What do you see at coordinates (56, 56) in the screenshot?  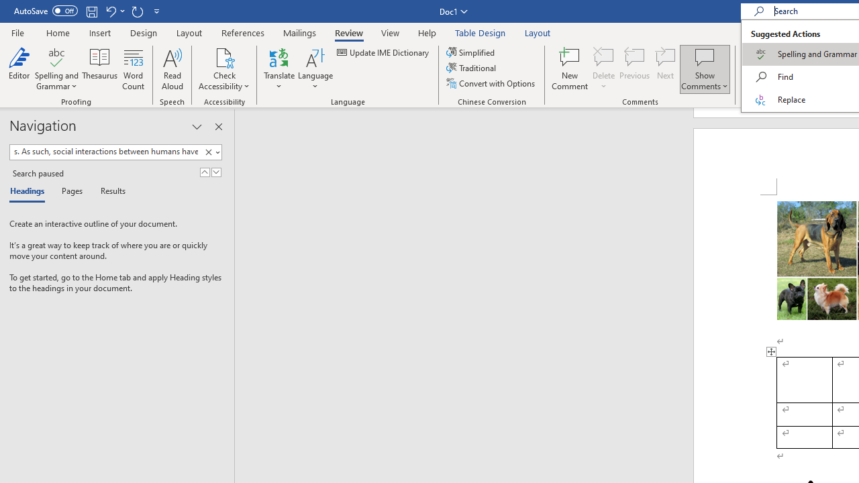 I see `Spelling and Grammar` at bounding box center [56, 56].